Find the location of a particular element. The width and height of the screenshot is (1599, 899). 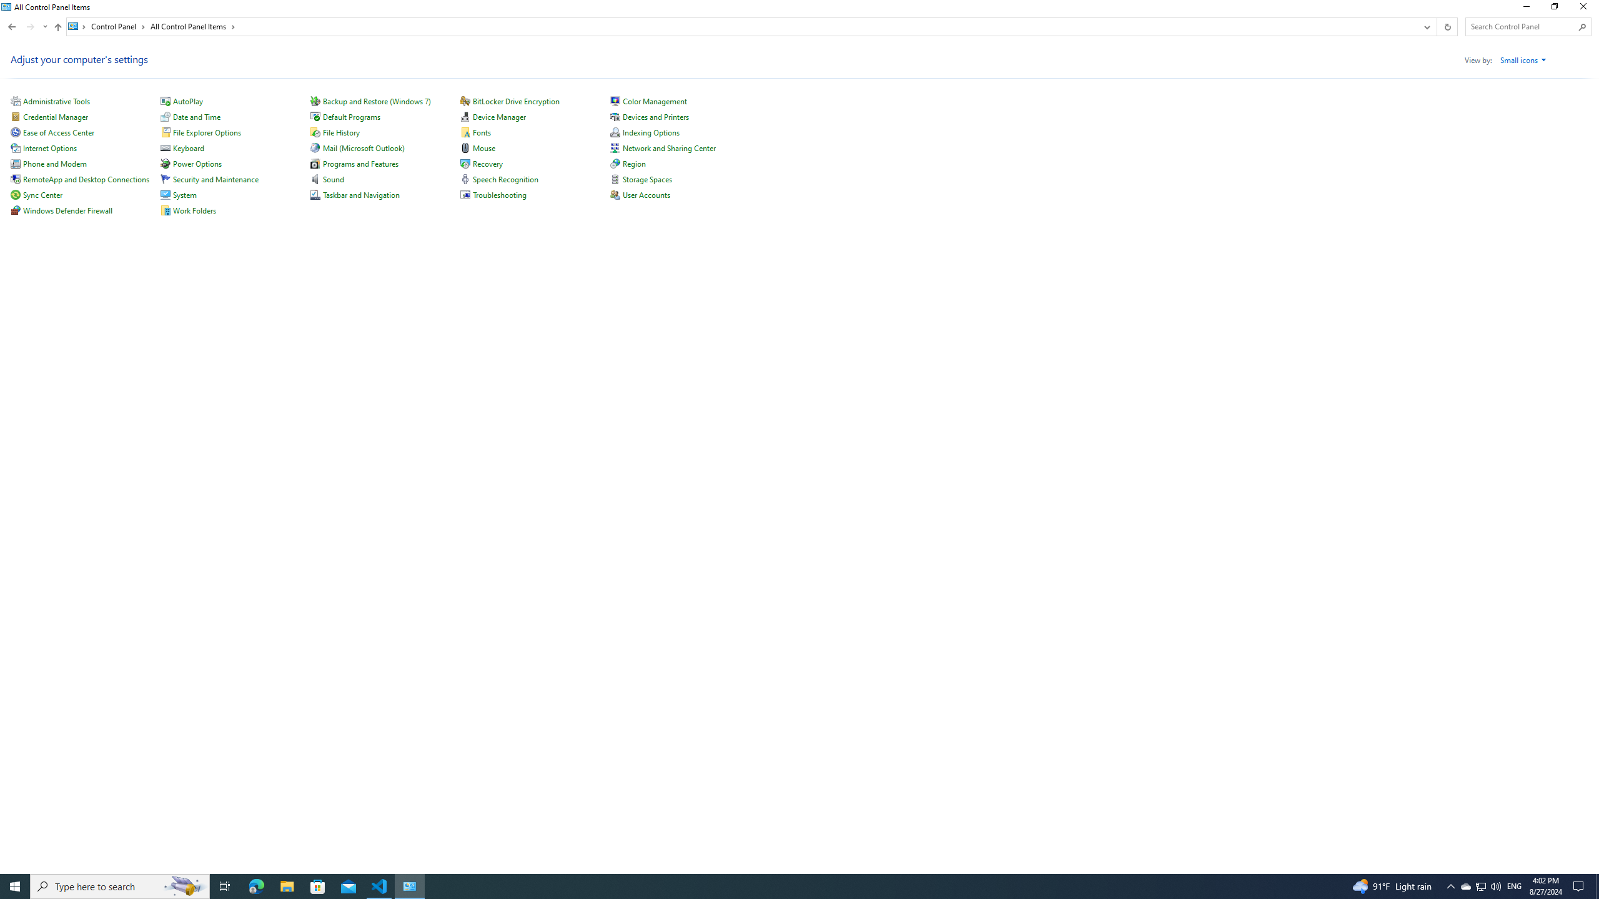

Search is located at coordinates (1583, 27).